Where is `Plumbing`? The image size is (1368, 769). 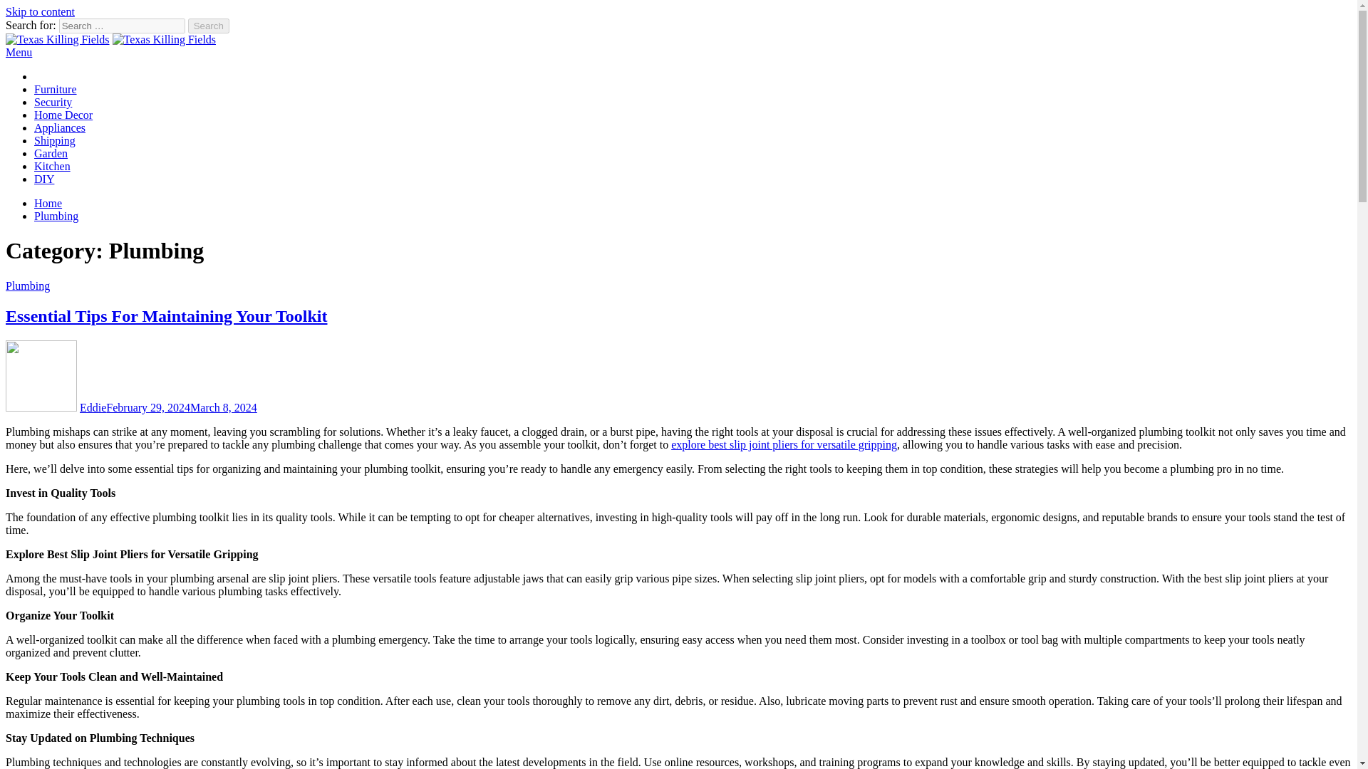 Plumbing is located at coordinates (56, 216).